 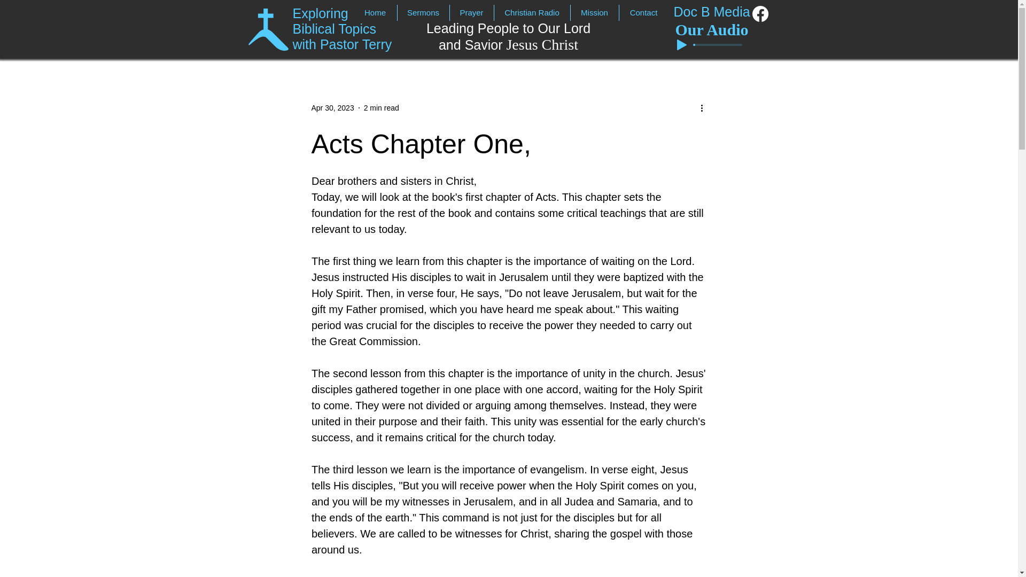 What do you see at coordinates (342, 29) in the screenshot?
I see `Sermons` at bounding box center [342, 29].